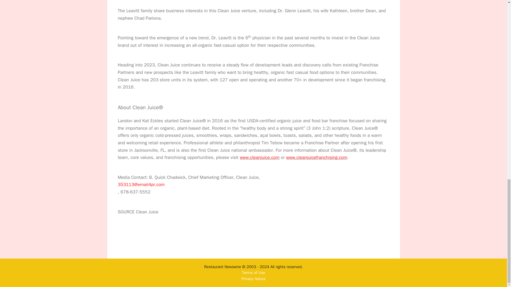 This screenshot has height=287, width=511. Describe the element at coordinates (253, 279) in the screenshot. I see `Privacy Notice` at that location.